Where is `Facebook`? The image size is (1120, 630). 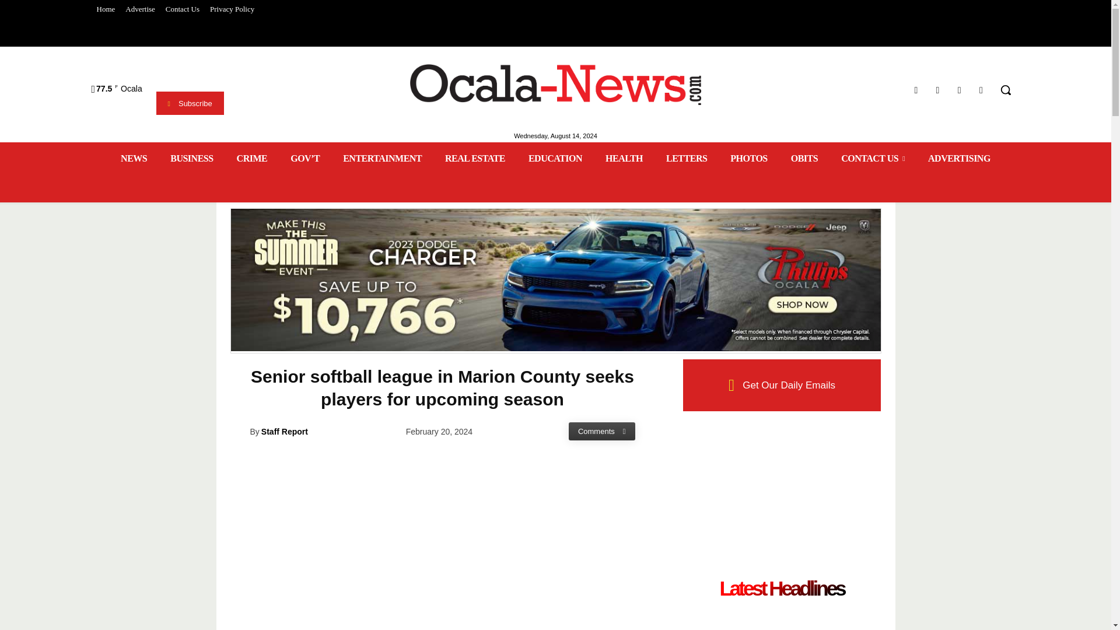 Facebook is located at coordinates (916, 90).